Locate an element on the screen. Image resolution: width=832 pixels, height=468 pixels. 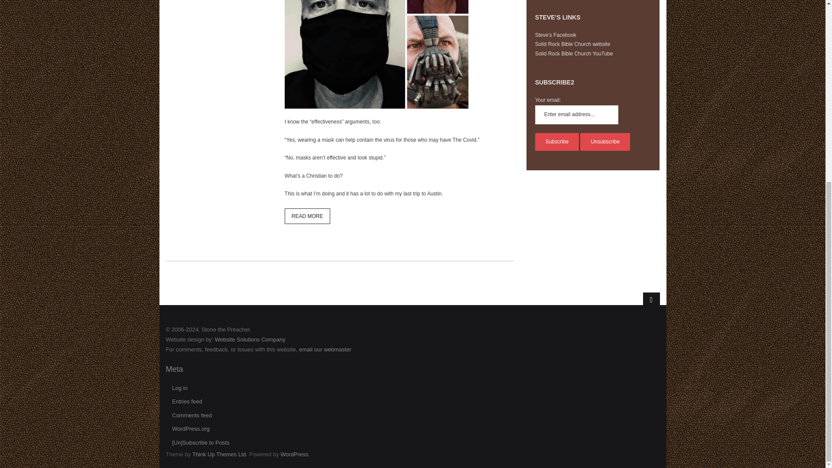
Subscribe is located at coordinates (557, 142).